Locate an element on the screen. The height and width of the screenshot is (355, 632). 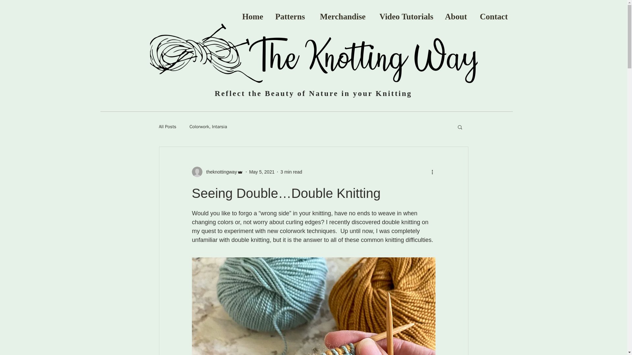
theknottingway is located at coordinates (219, 172).